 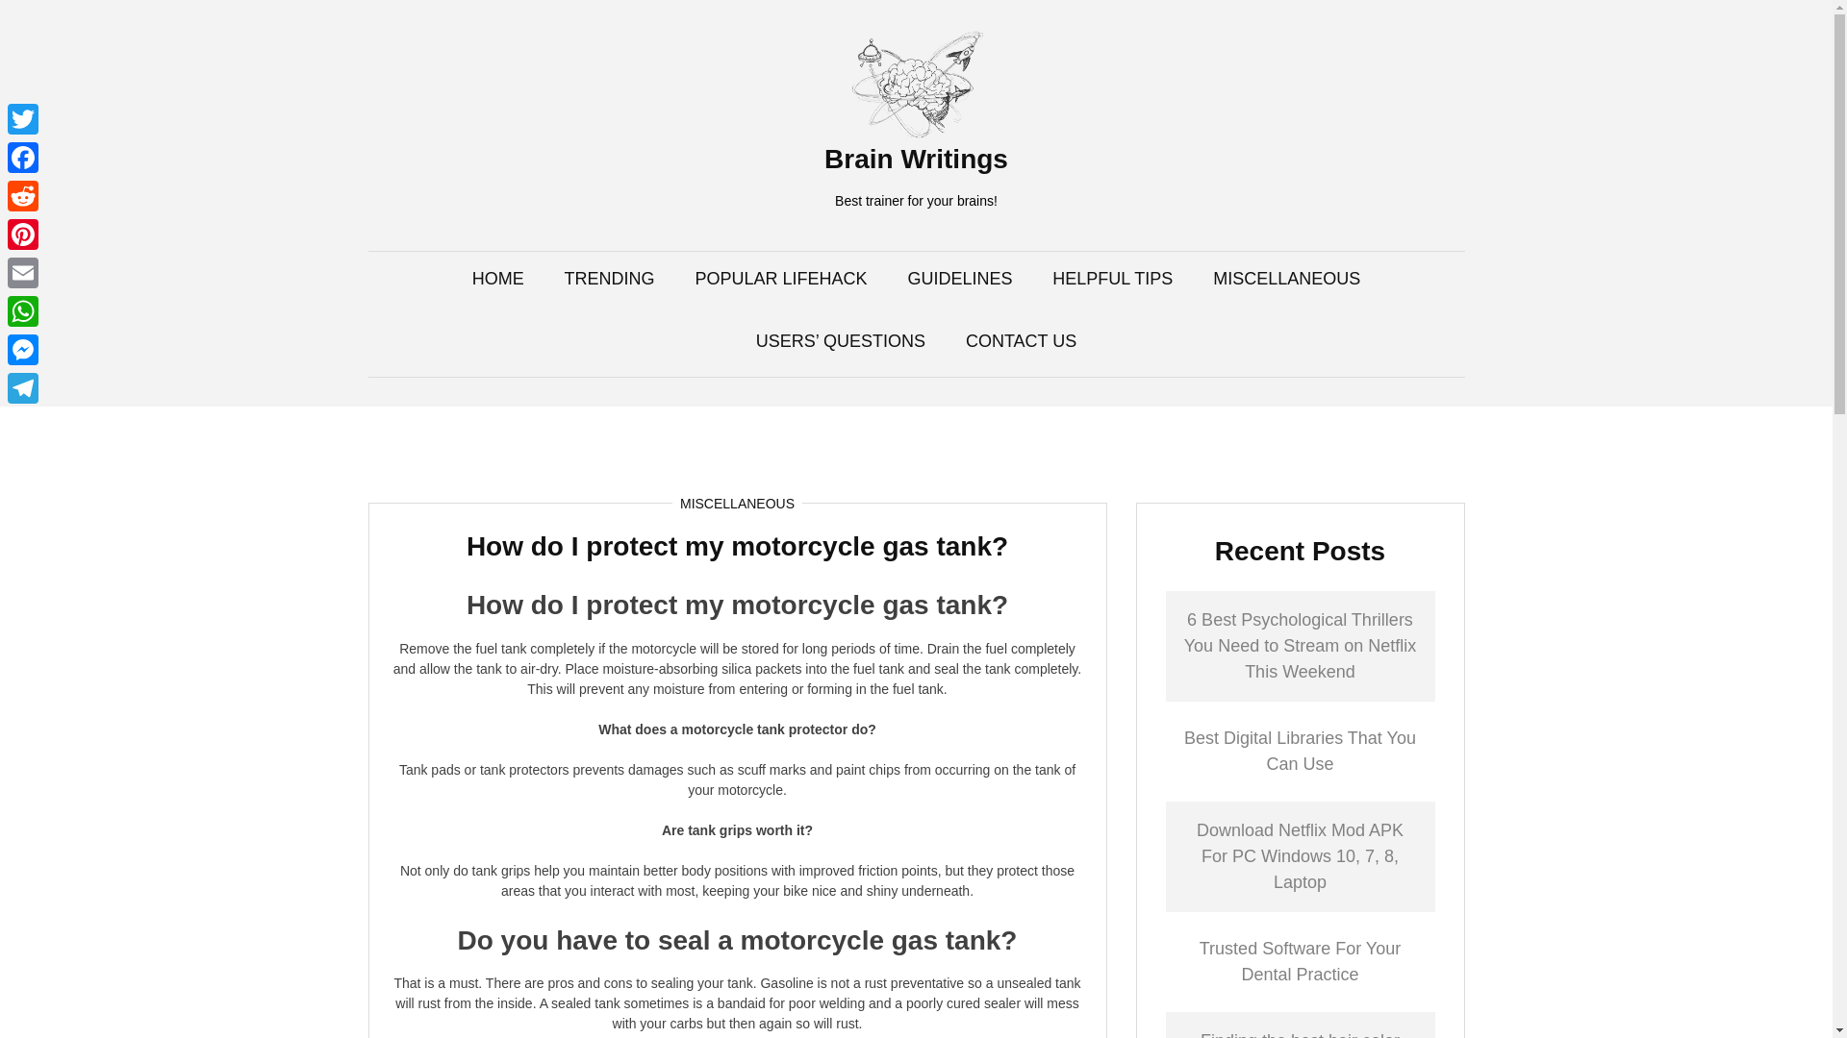 What do you see at coordinates (779, 279) in the screenshot?
I see `POPULAR LIFEHACK` at bounding box center [779, 279].